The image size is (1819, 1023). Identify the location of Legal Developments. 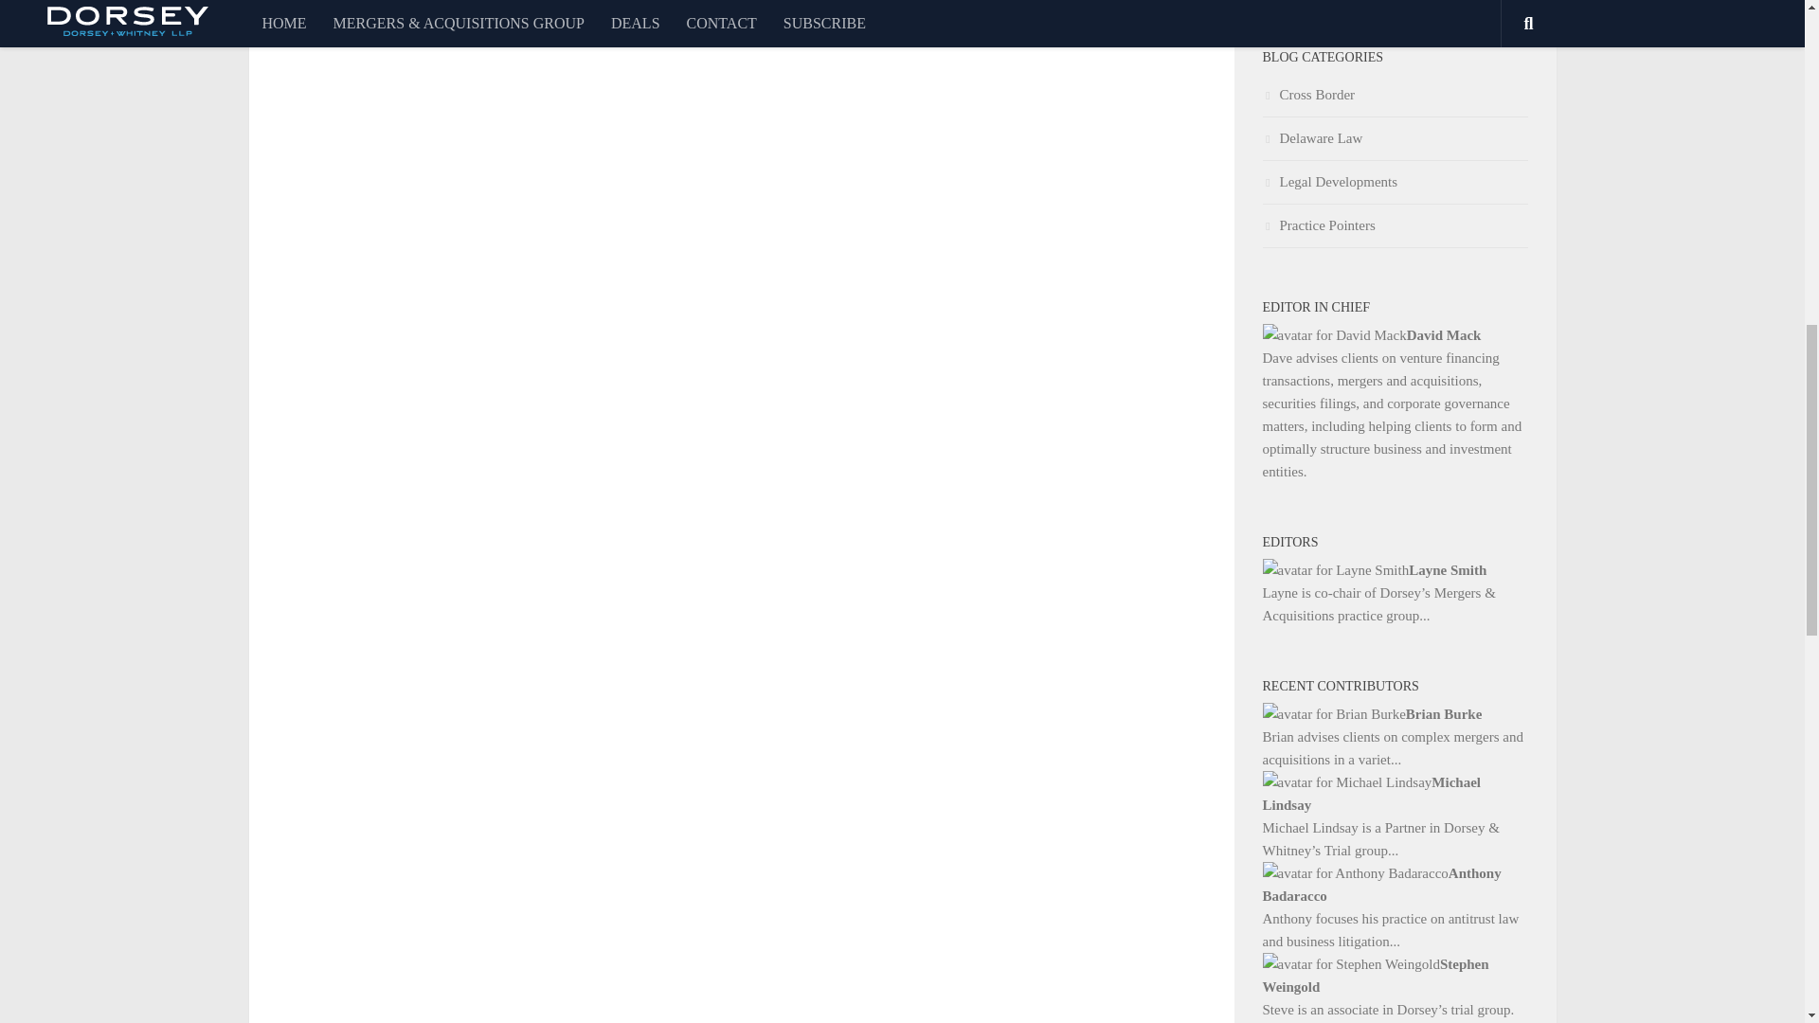
(1329, 181).